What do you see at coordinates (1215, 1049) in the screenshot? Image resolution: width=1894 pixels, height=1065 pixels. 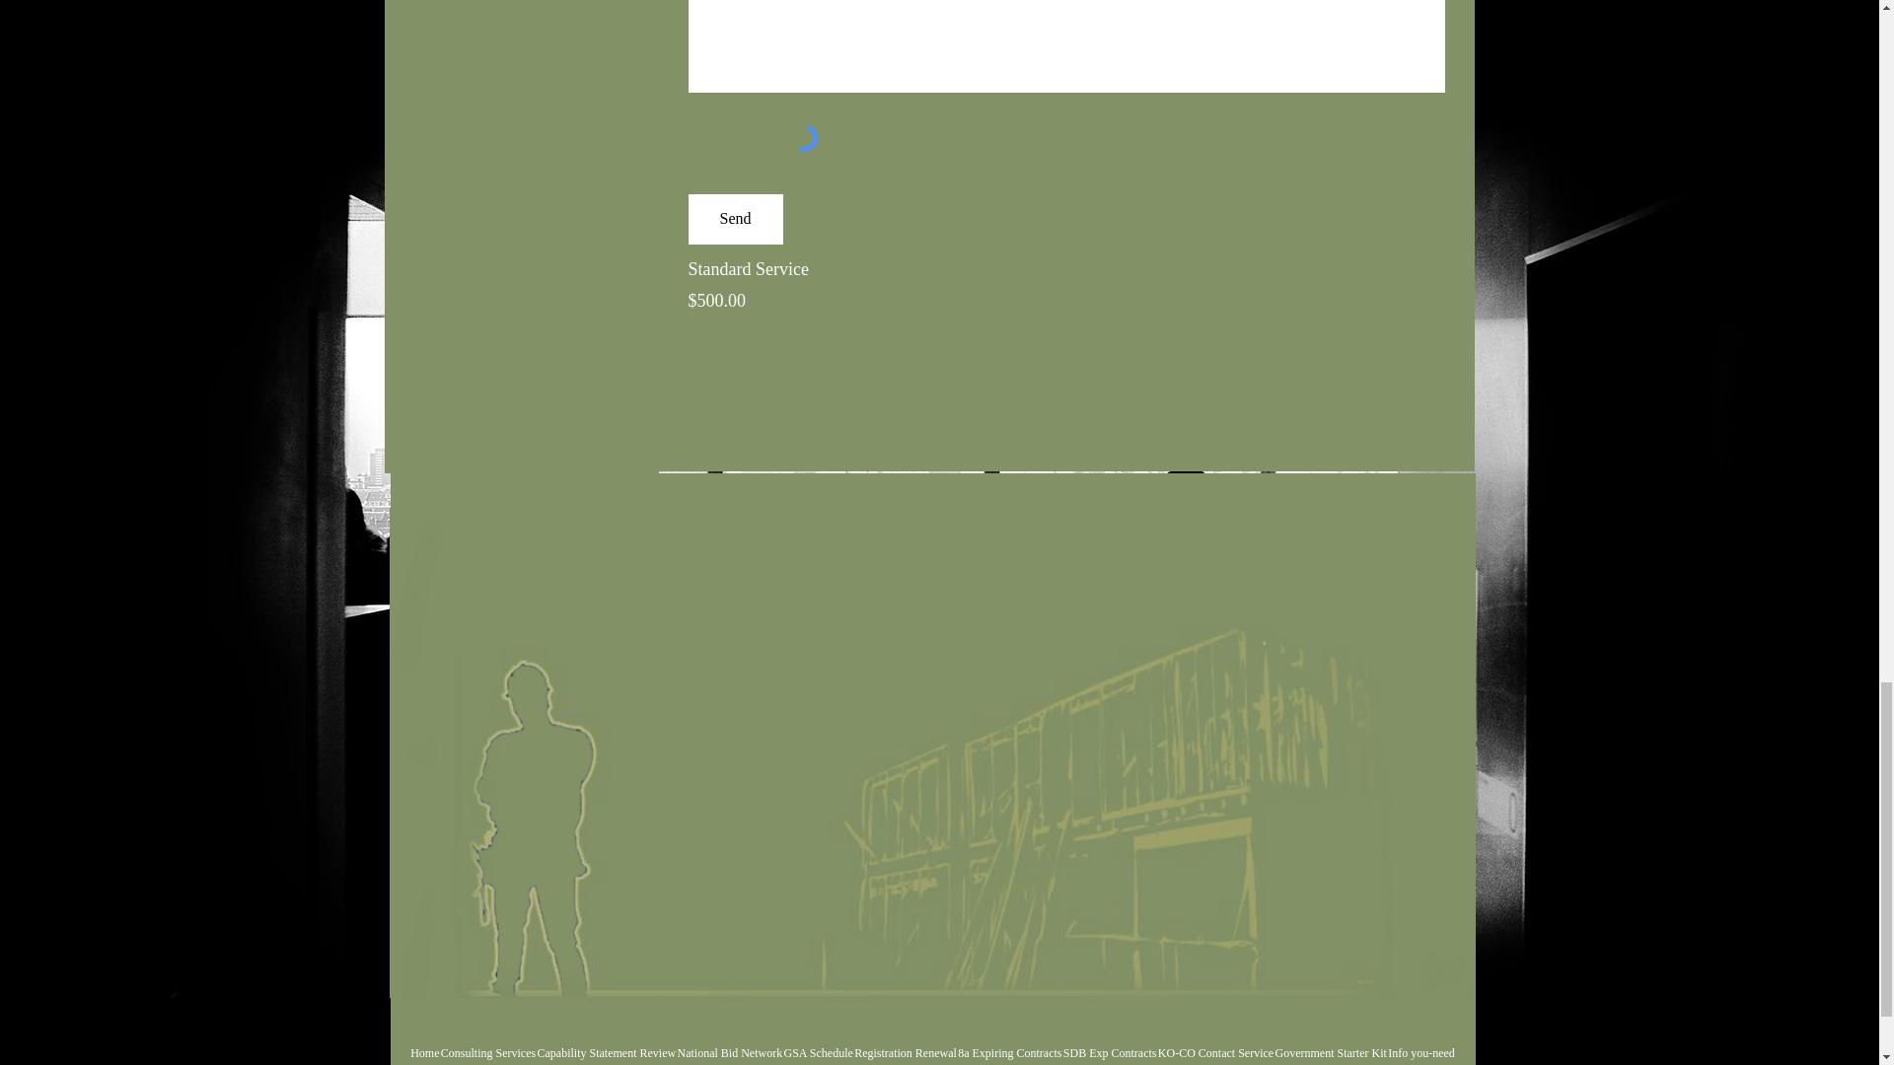 I see `KO-CO Contact Service` at bounding box center [1215, 1049].